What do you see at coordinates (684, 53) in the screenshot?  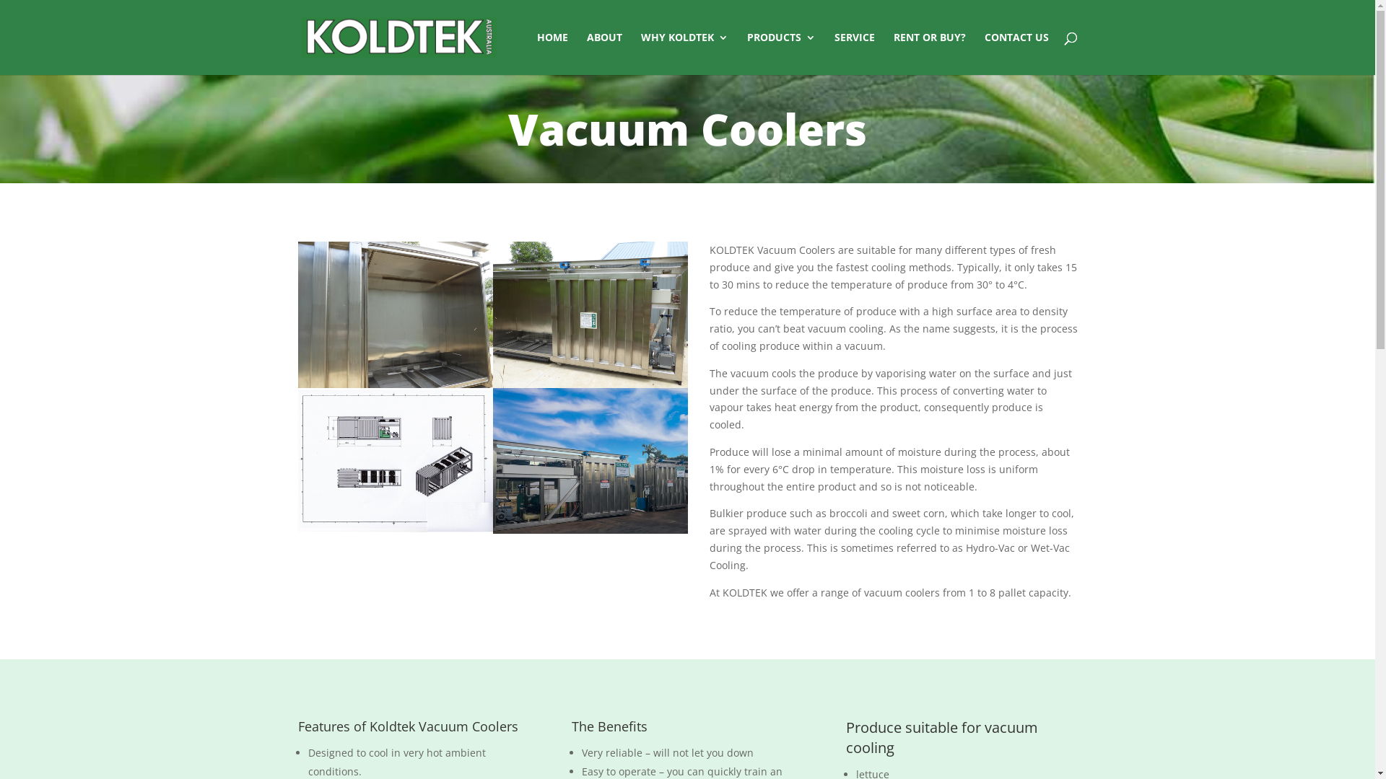 I see `WHY KOLDTEK` at bounding box center [684, 53].